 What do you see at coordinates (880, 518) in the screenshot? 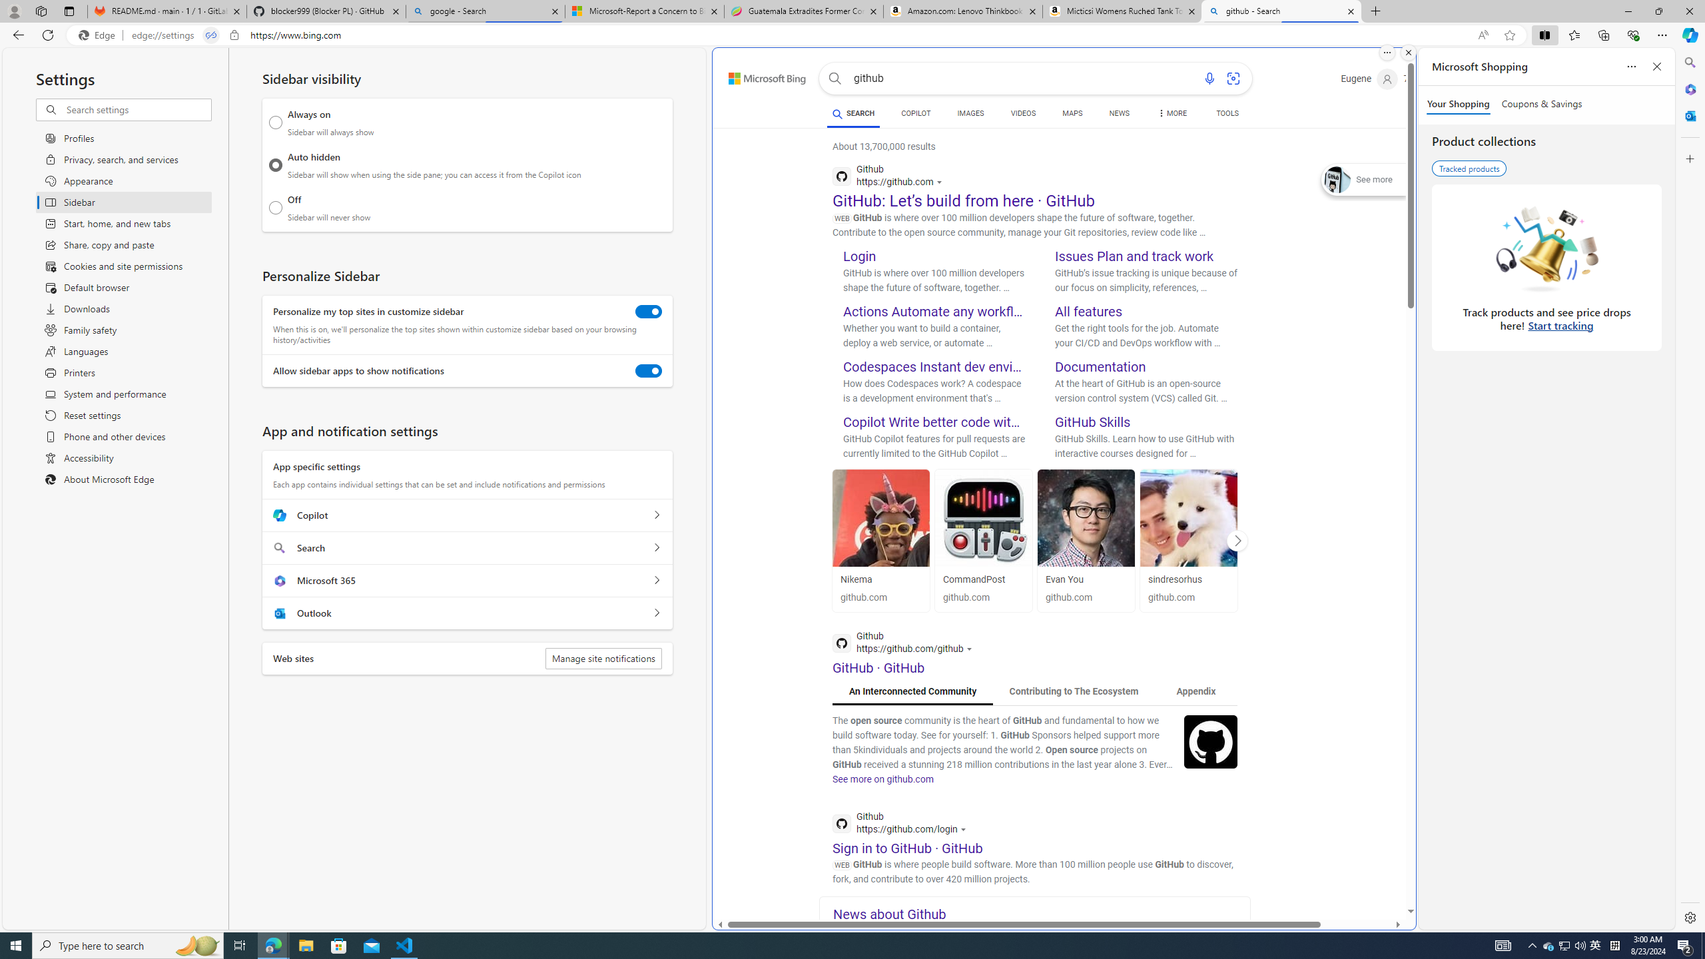
I see `Nikema` at bounding box center [880, 518].